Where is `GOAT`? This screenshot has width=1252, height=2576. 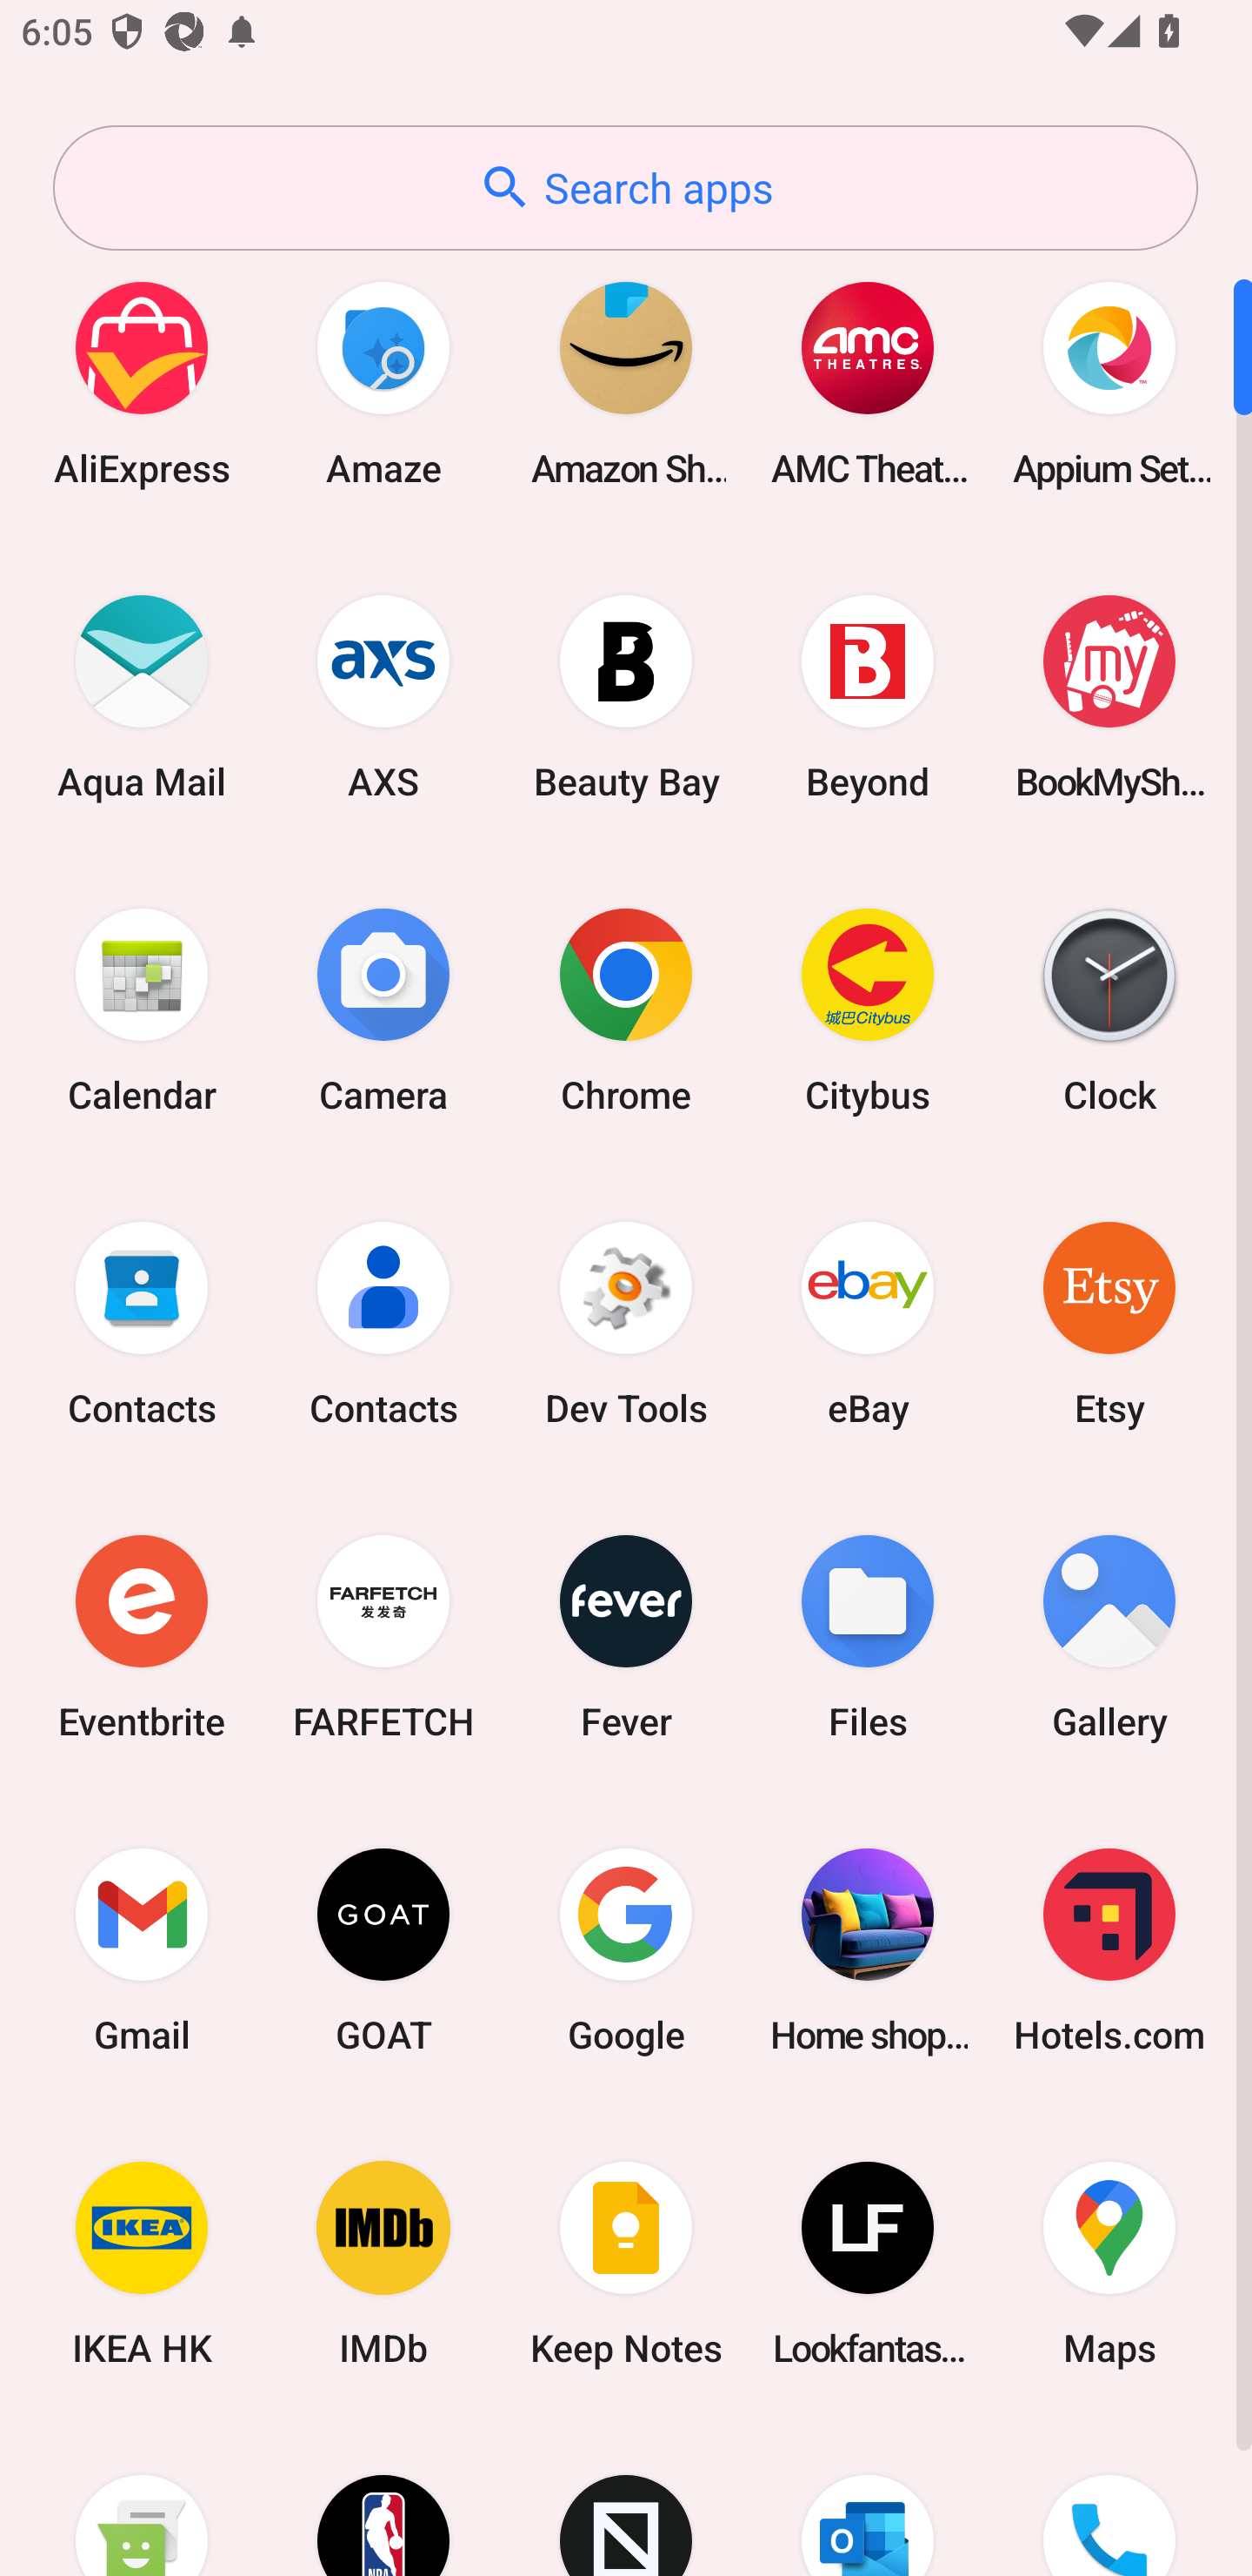
GOAT is located at coordinates (383, 1949).